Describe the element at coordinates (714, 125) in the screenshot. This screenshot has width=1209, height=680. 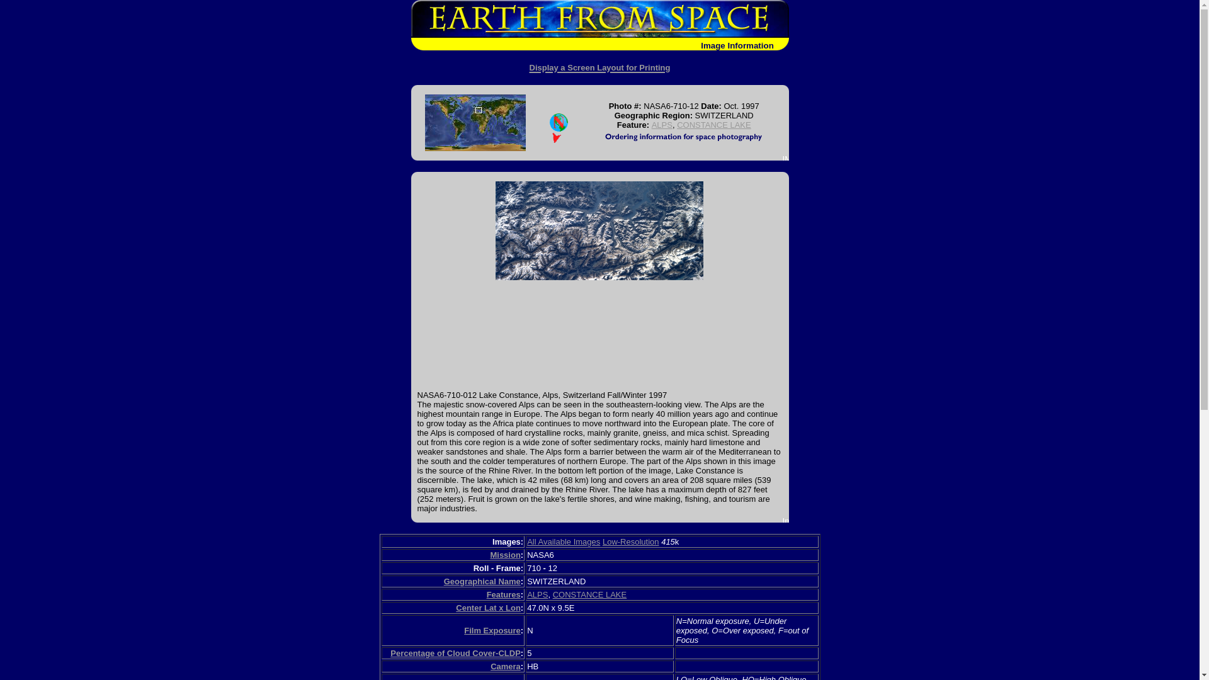
I see `Search for other records with "CONSTANCE LAKE".` at that location.